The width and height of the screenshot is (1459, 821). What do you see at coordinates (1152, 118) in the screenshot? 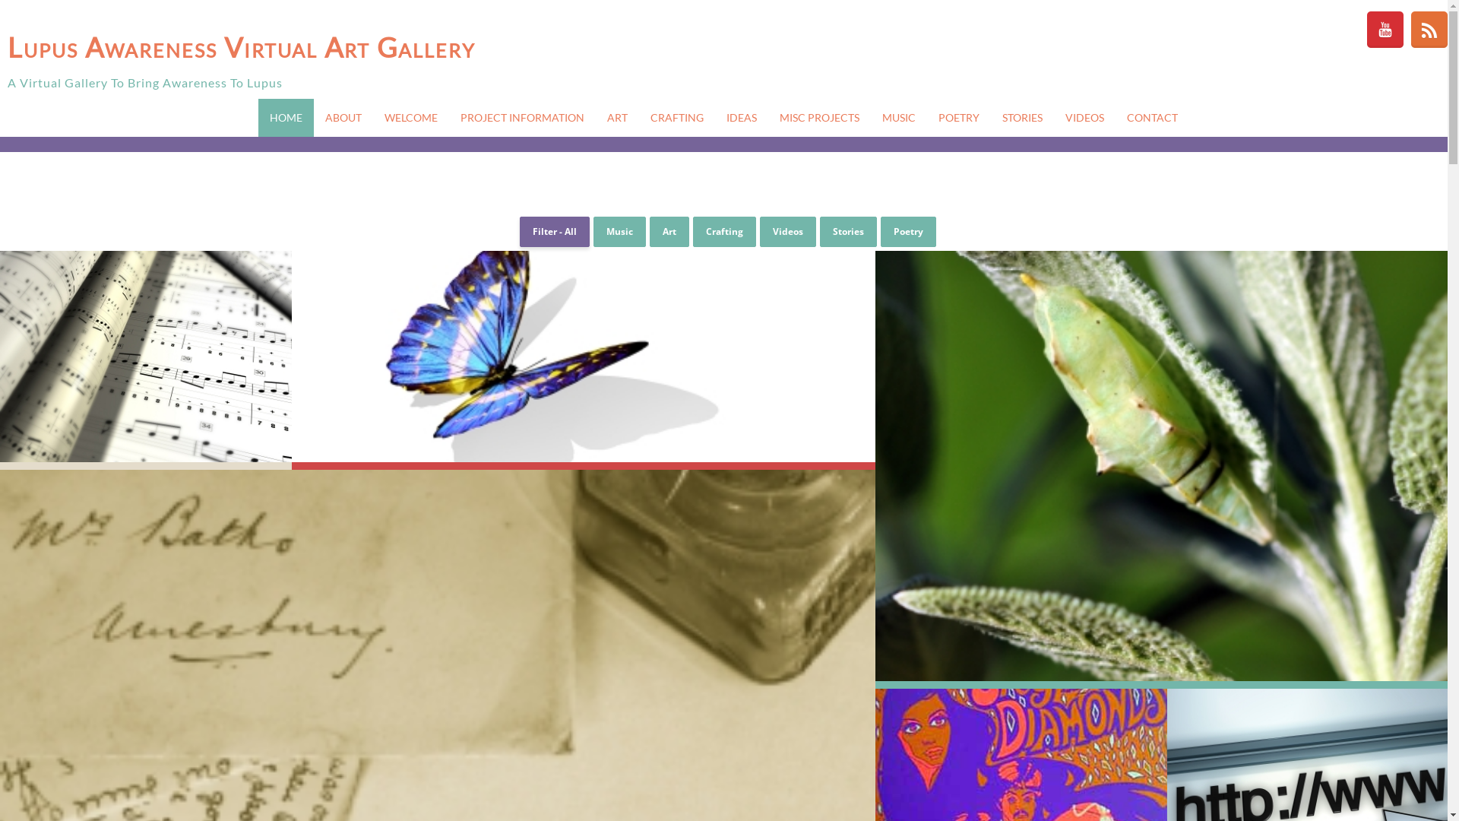
I see `CONTACT` at bounding box center [1152, 118].